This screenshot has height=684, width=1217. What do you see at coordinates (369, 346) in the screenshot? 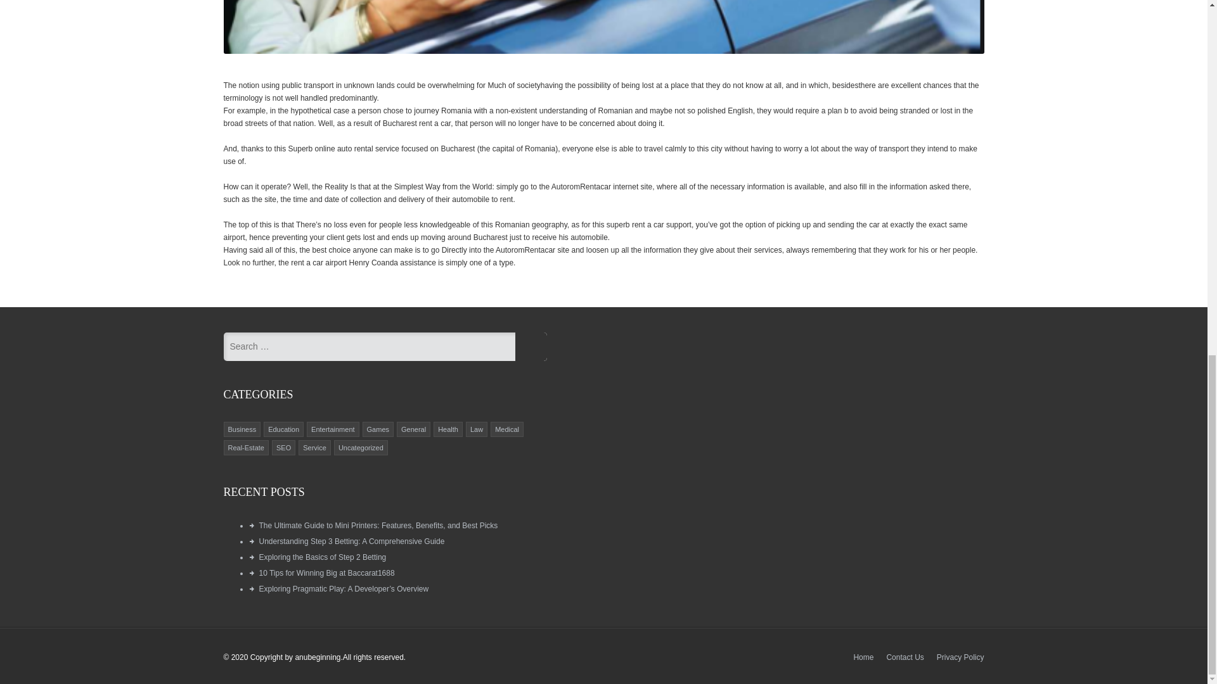
I see `Search for:` at bounding box center [369, 346].